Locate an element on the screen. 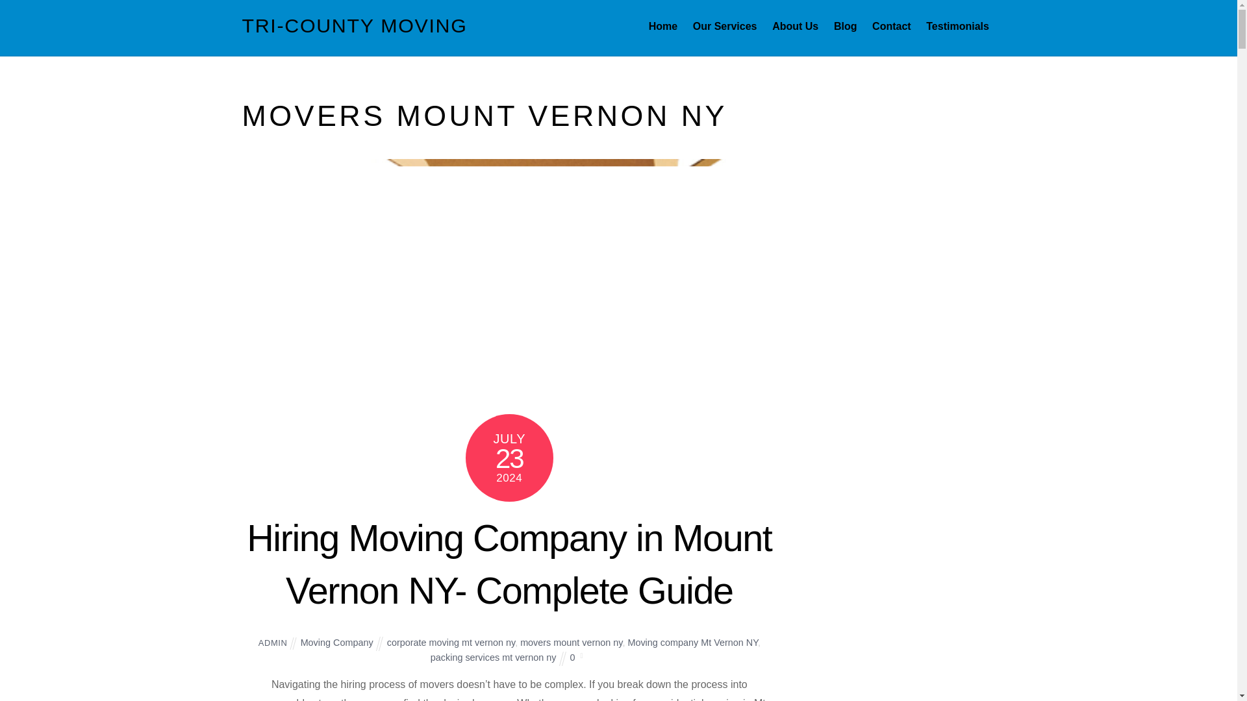  About Us is located at coordinates (795, 26).